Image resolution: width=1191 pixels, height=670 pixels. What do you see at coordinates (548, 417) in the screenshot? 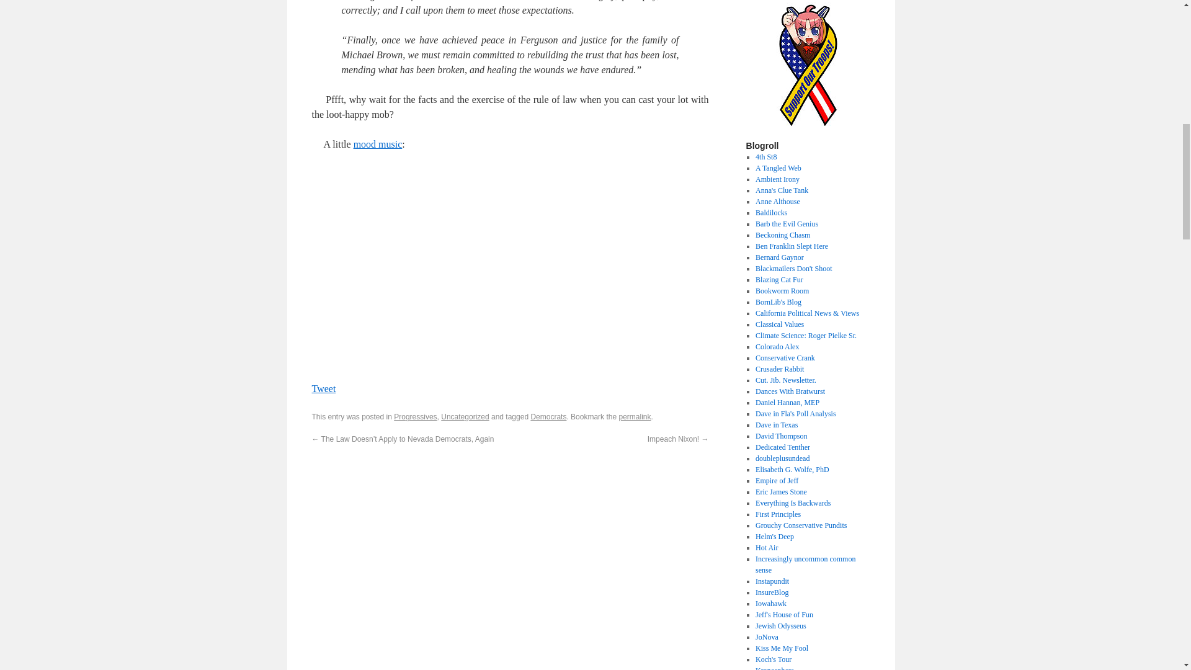
I see `Democrats` at bounding box center [548, 417].